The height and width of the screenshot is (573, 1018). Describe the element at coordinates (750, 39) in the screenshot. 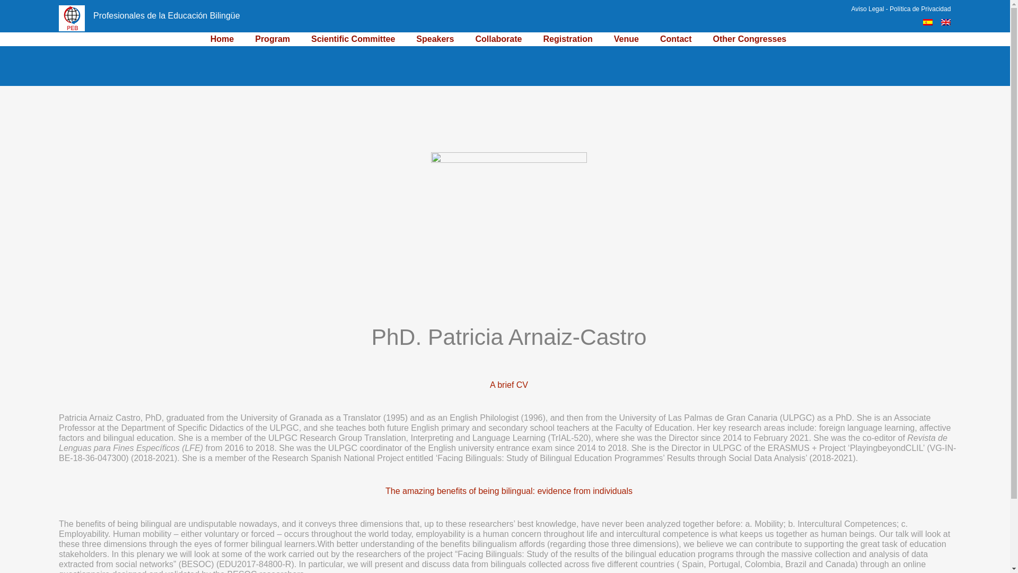

I see `Other Congresses` at that location.